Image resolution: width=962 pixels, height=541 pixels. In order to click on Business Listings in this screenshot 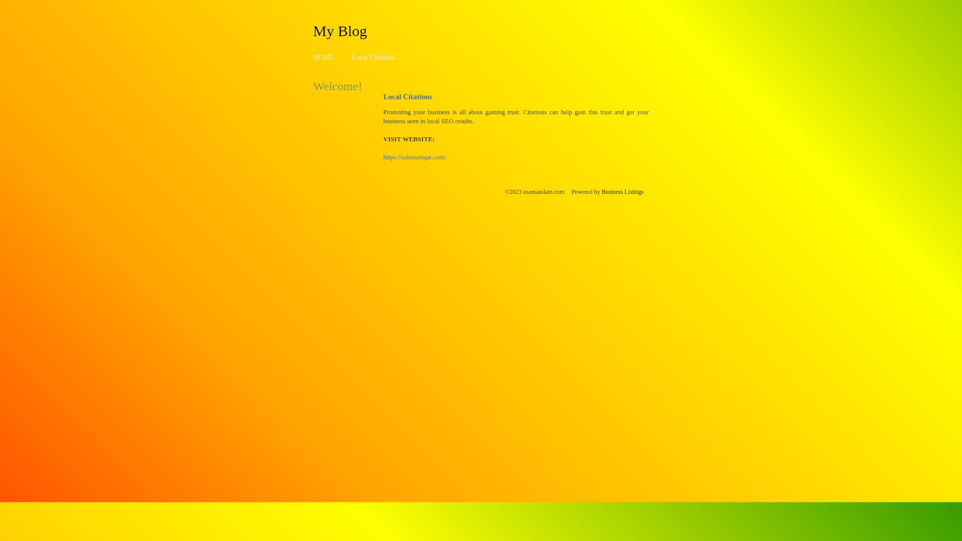, I will do `click(623, 192)`.